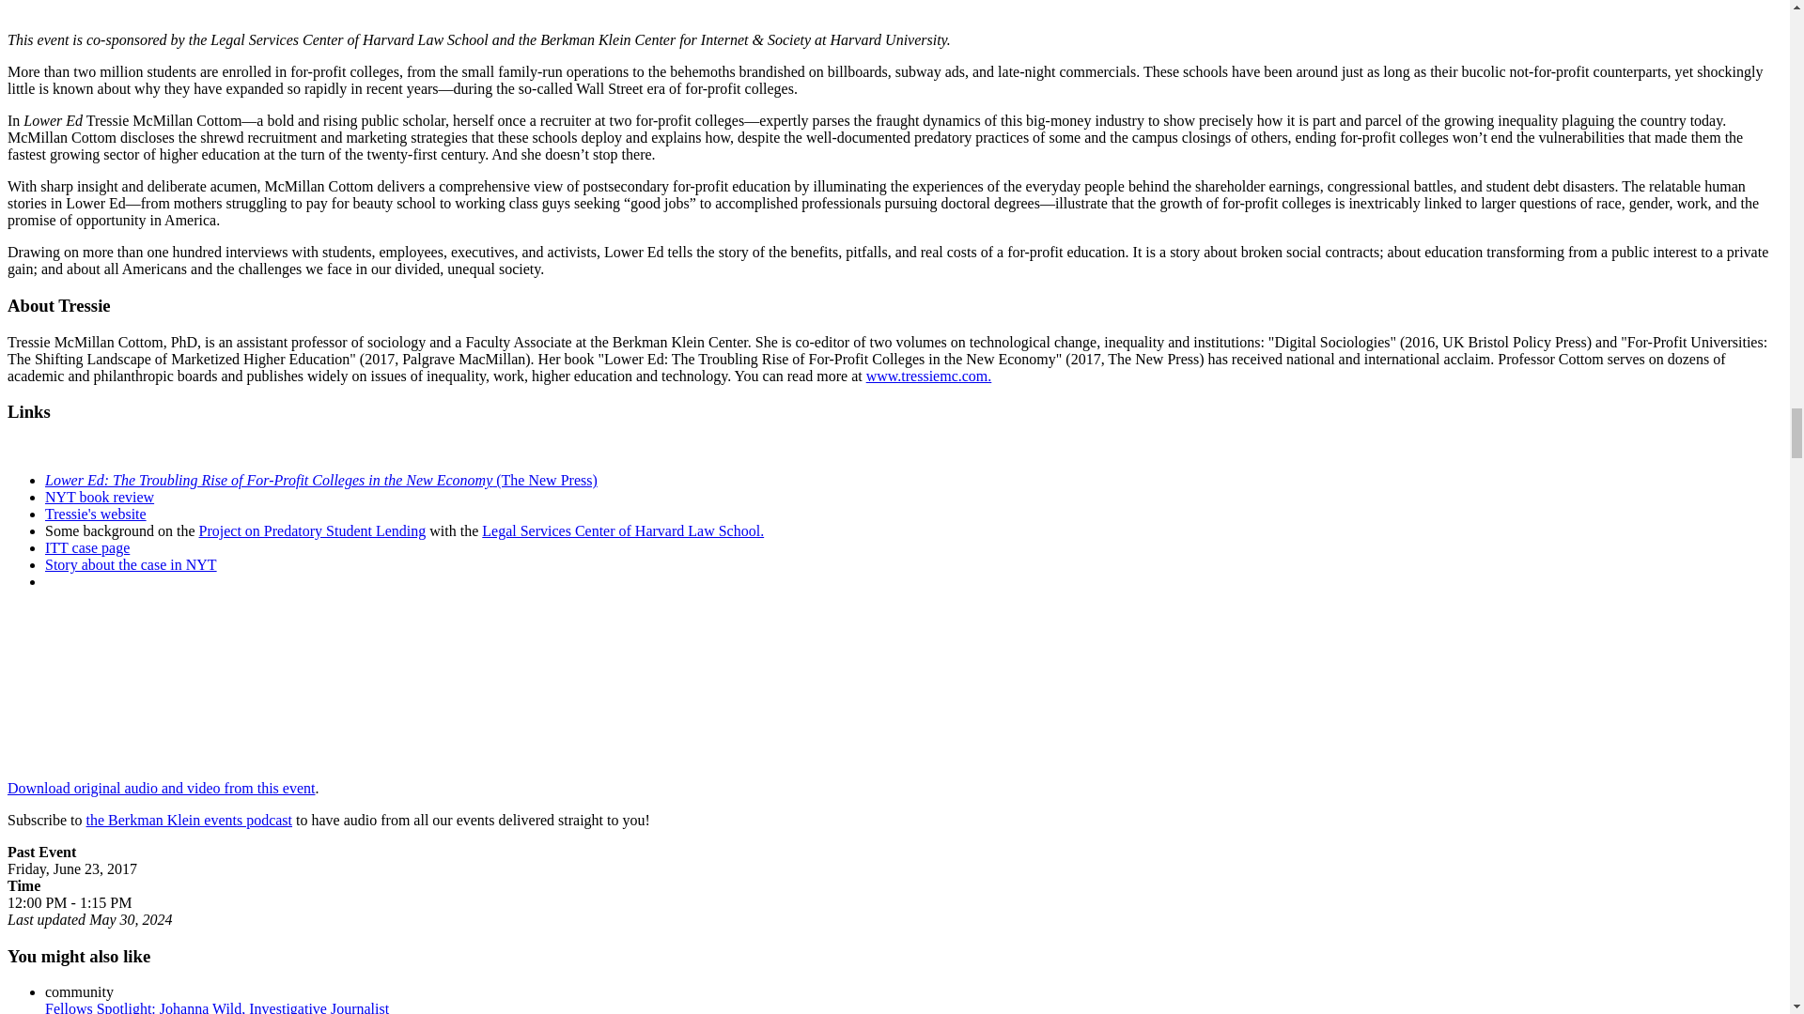 The height and width of the screenshot is (1014, 1804). What do you see at coordinates (312, 530) in the screenshot?
I see `Project on Predatory Student Lending` at bounding box center [312, 530].